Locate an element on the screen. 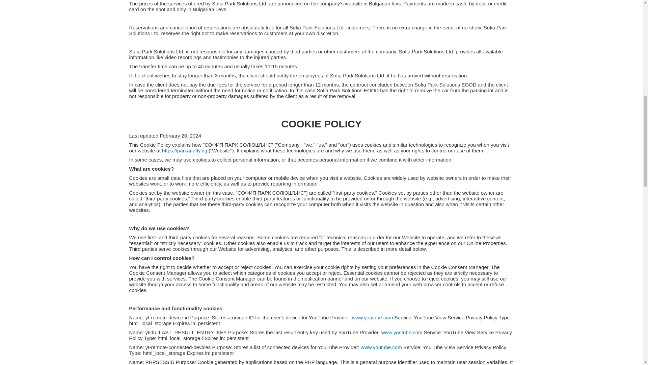 This screenshot has width=648, height=365. www.youtube.com is located at coordinates (381, 347).